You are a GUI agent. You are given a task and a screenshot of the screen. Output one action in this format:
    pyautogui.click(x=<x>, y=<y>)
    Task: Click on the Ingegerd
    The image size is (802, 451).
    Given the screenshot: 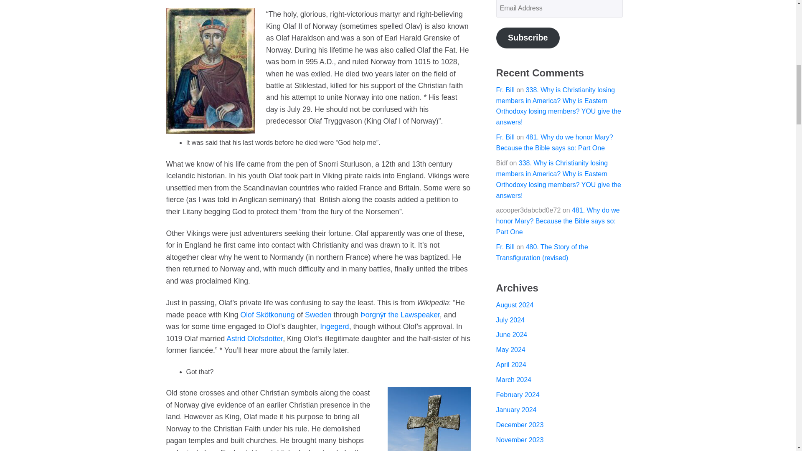 What is the action you would take?
    pyautogui.click(x=334, y=327)
    